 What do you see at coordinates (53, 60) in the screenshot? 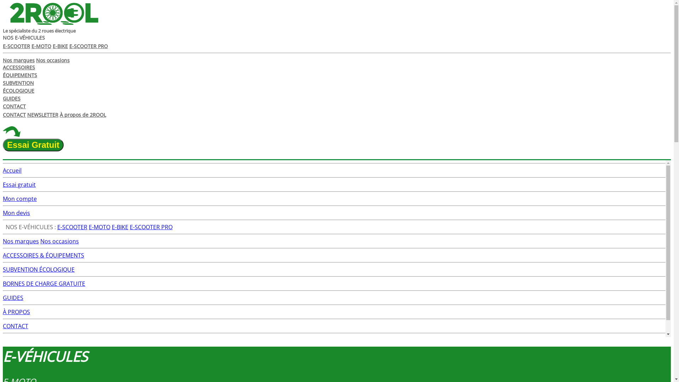
I see `Nos occasions` at bounding box center [53, 60].